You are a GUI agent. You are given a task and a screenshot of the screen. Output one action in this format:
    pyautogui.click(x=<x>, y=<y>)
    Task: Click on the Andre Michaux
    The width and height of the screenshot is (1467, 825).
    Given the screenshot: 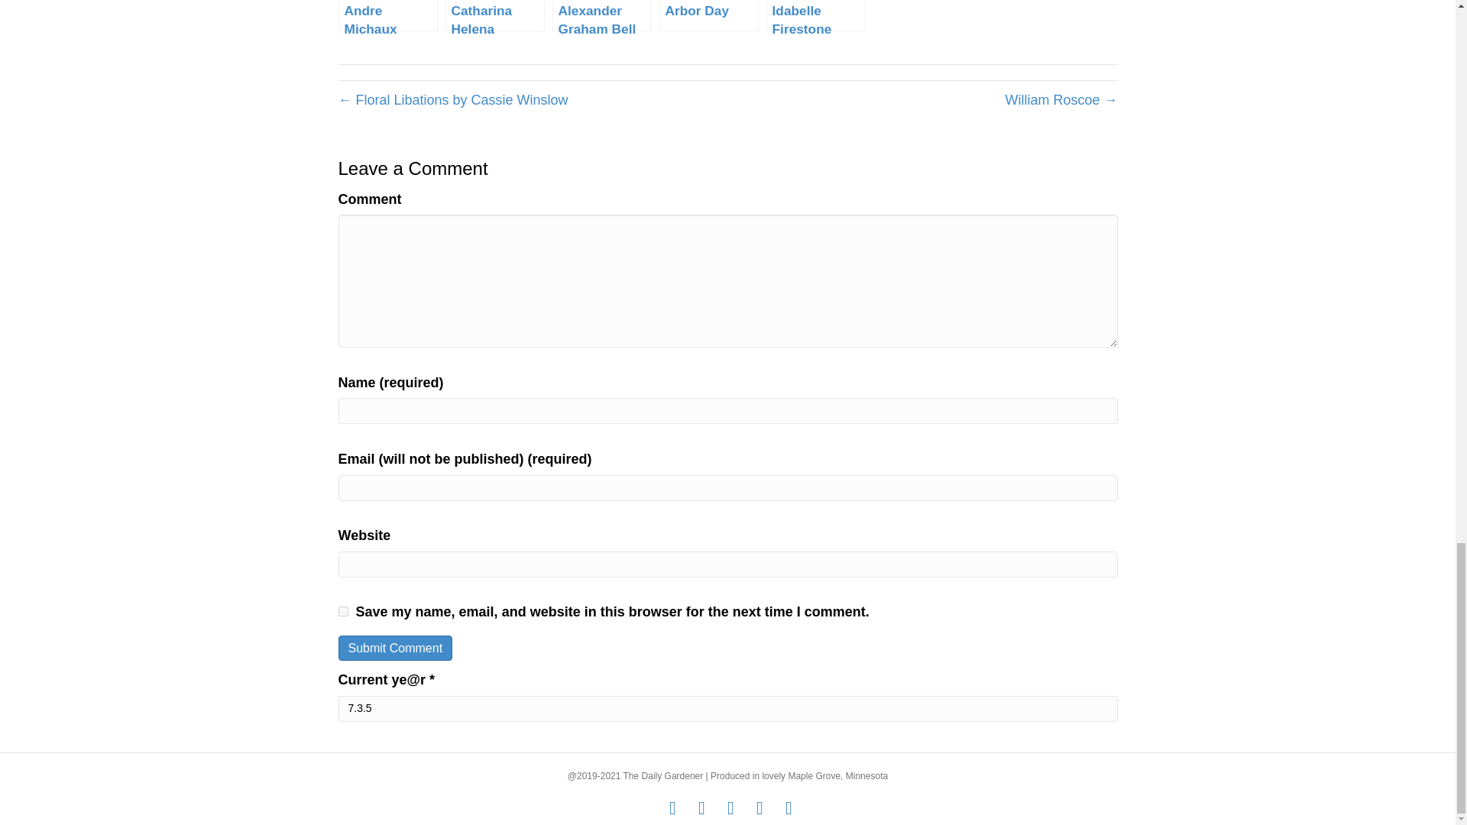 What is the action you would take?
    pyautogui.click(x=387, y=15)
    